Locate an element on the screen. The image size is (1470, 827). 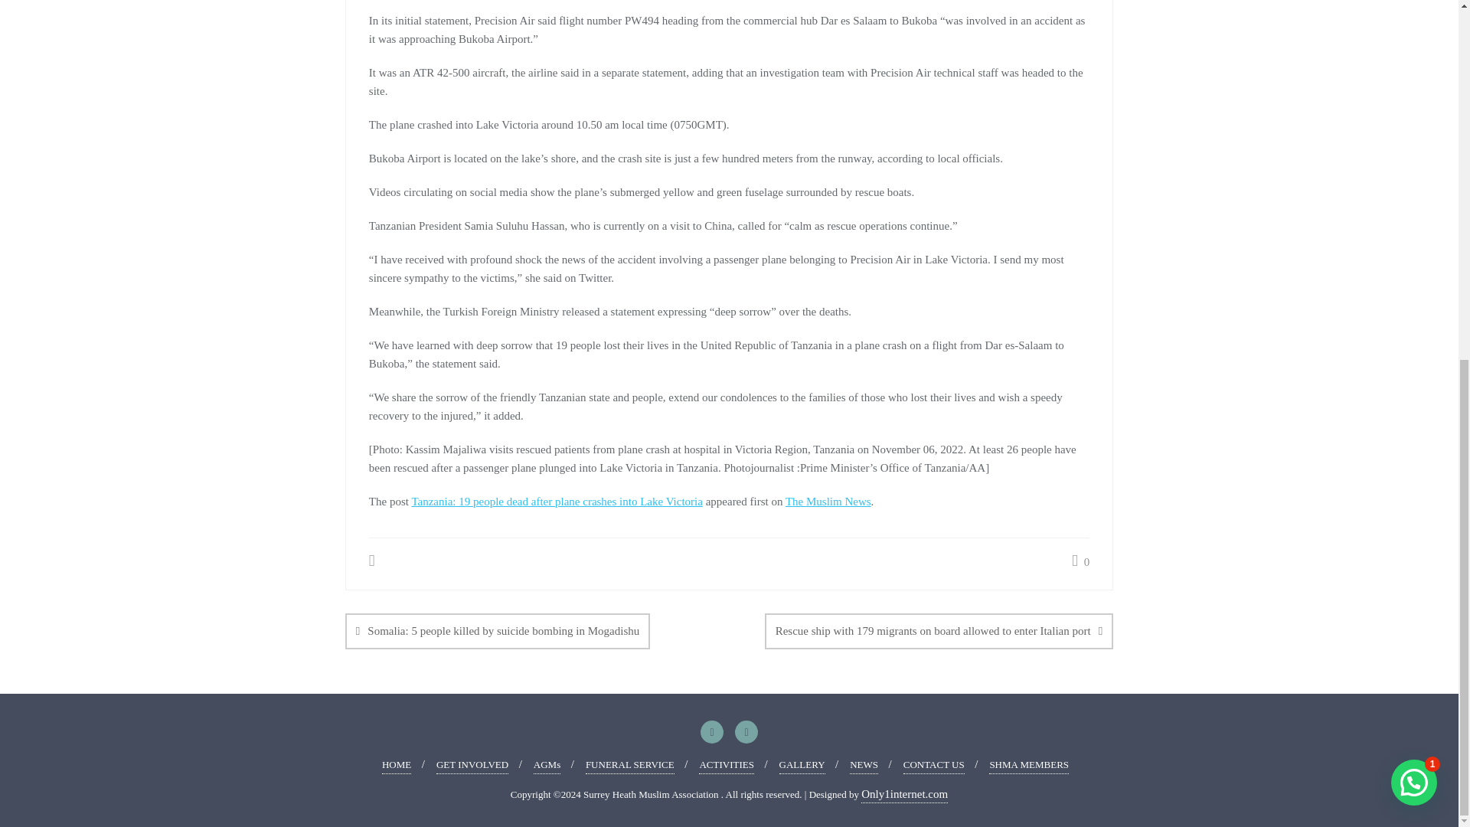
GET INVOLVED is located at coordinates (472, 765).